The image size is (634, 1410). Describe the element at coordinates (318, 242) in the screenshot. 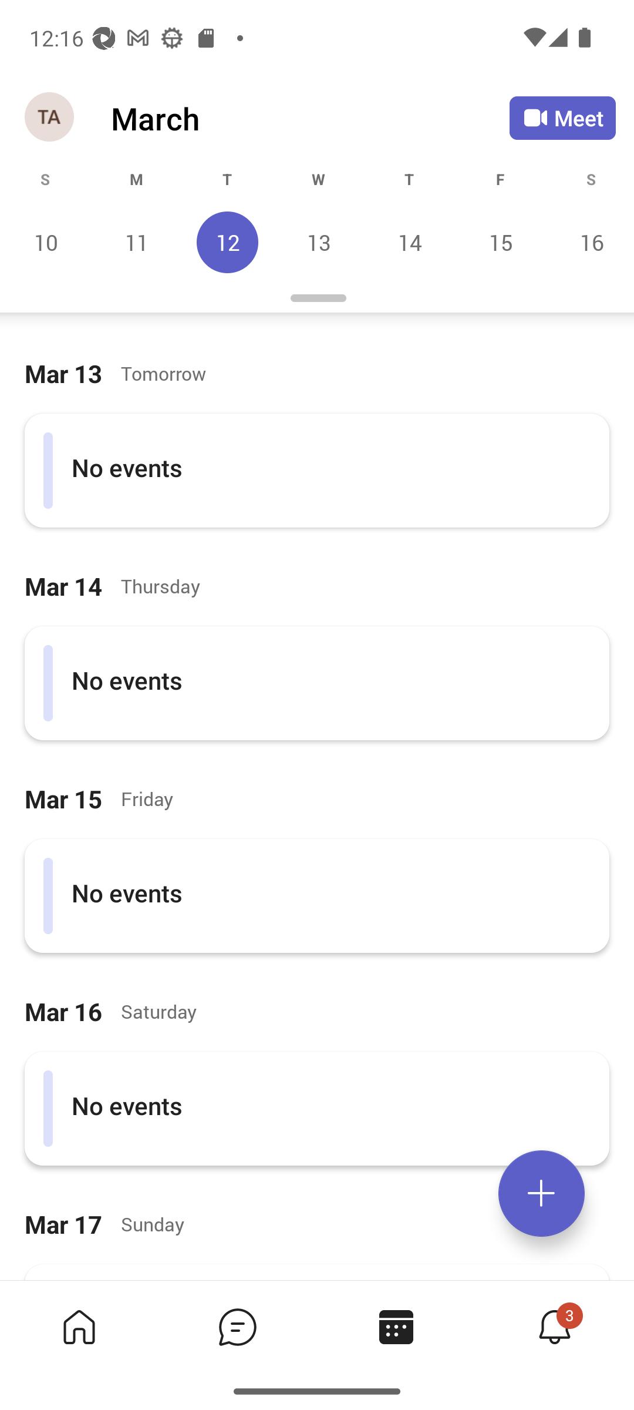

I see `Wednesday, March 13 13` at that location.